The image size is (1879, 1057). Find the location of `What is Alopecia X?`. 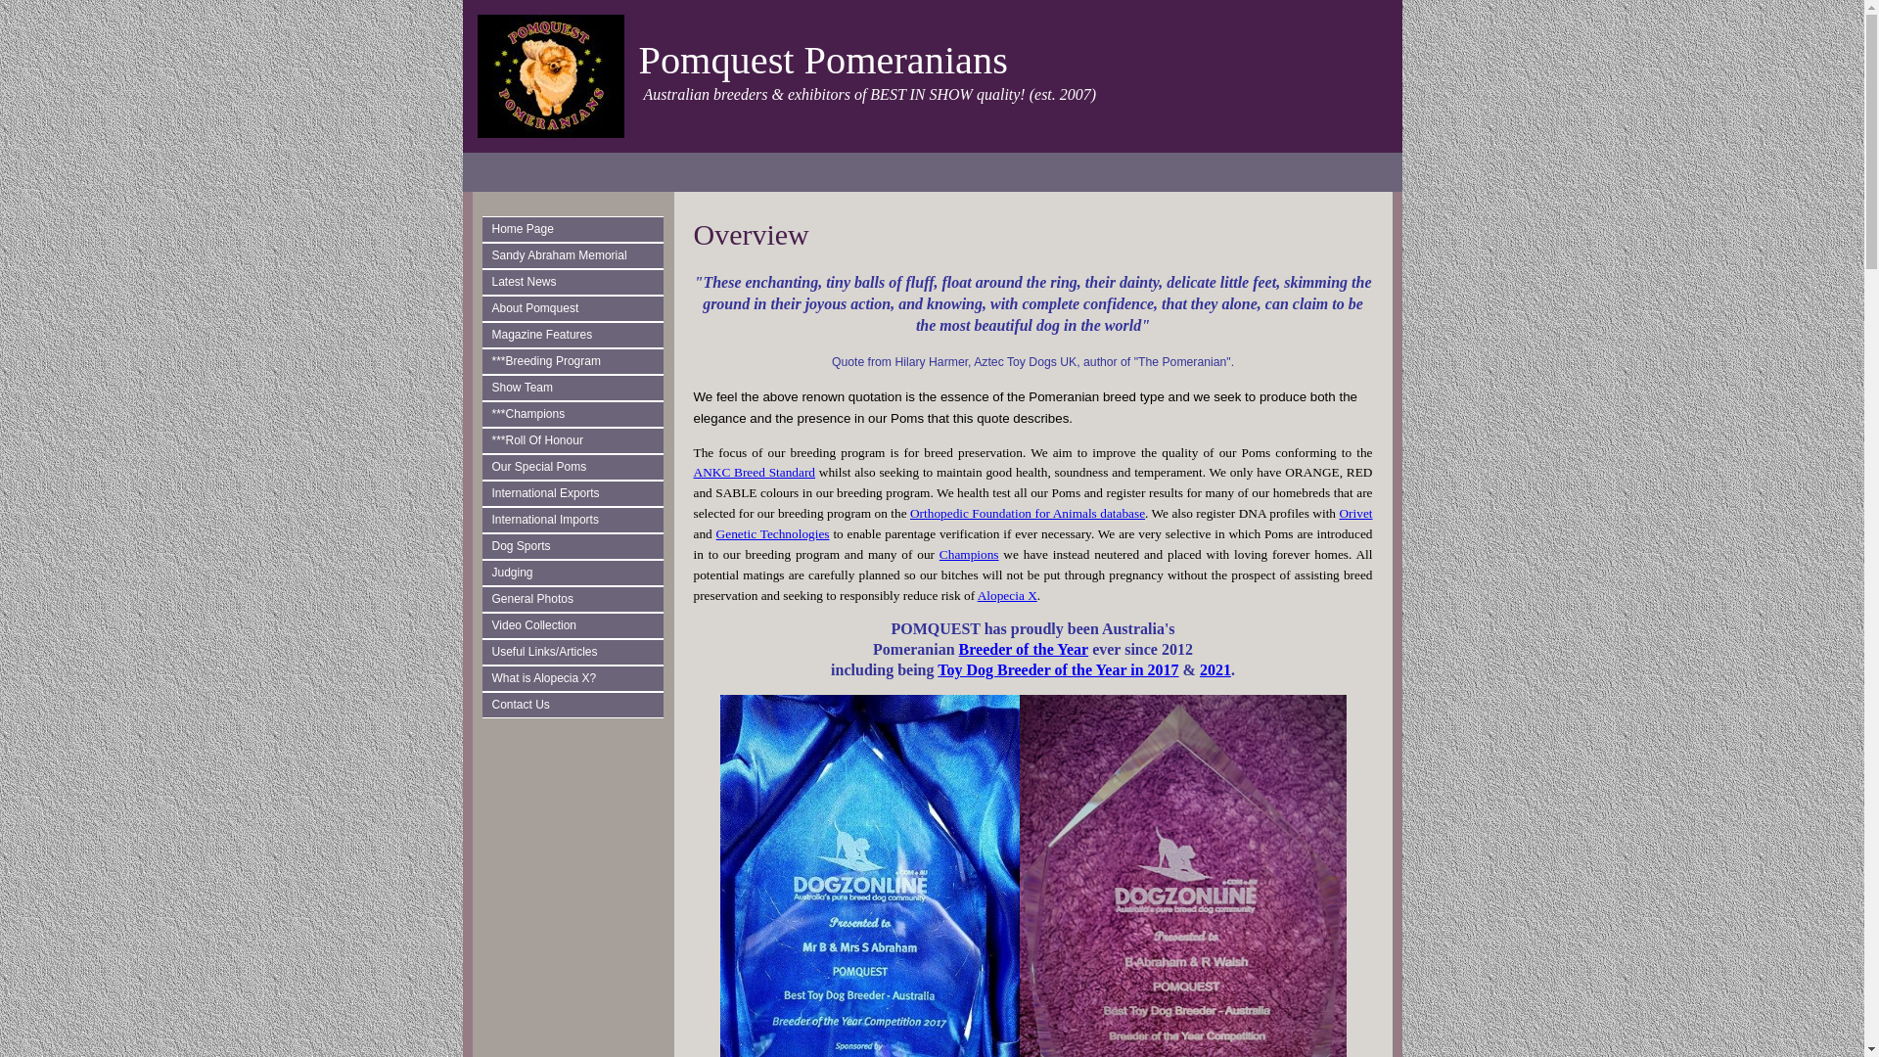

What is Alopecia X? is located at coordinates (577, 679).